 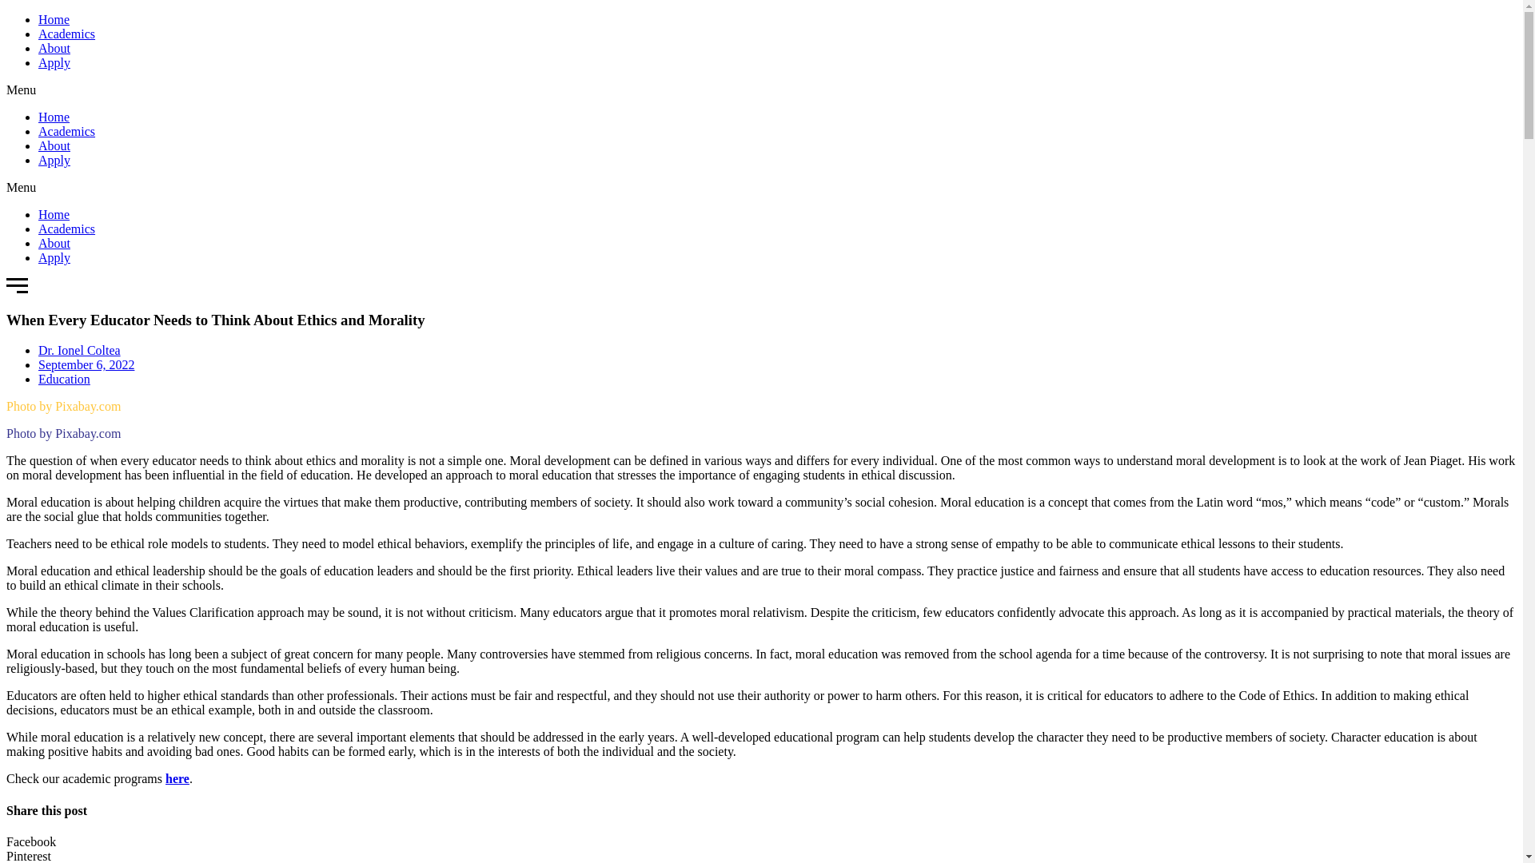 I want to click on About, so click(x=54, y=243).